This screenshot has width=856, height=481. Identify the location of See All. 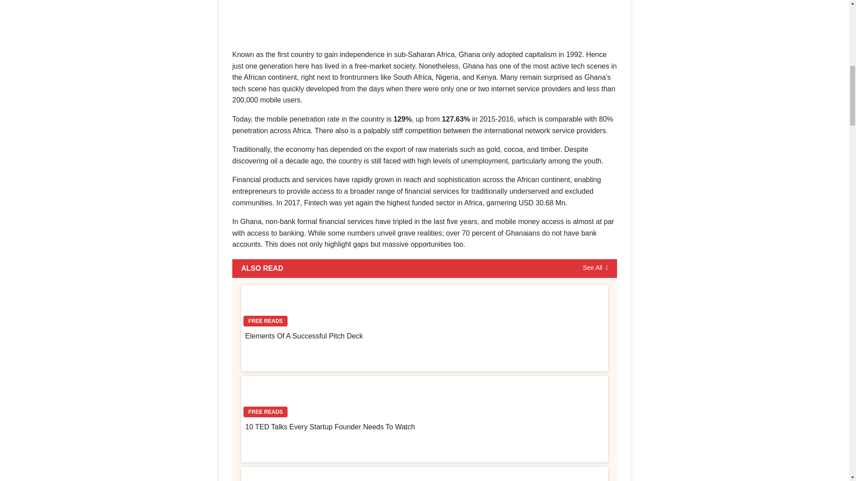
(595, 268).